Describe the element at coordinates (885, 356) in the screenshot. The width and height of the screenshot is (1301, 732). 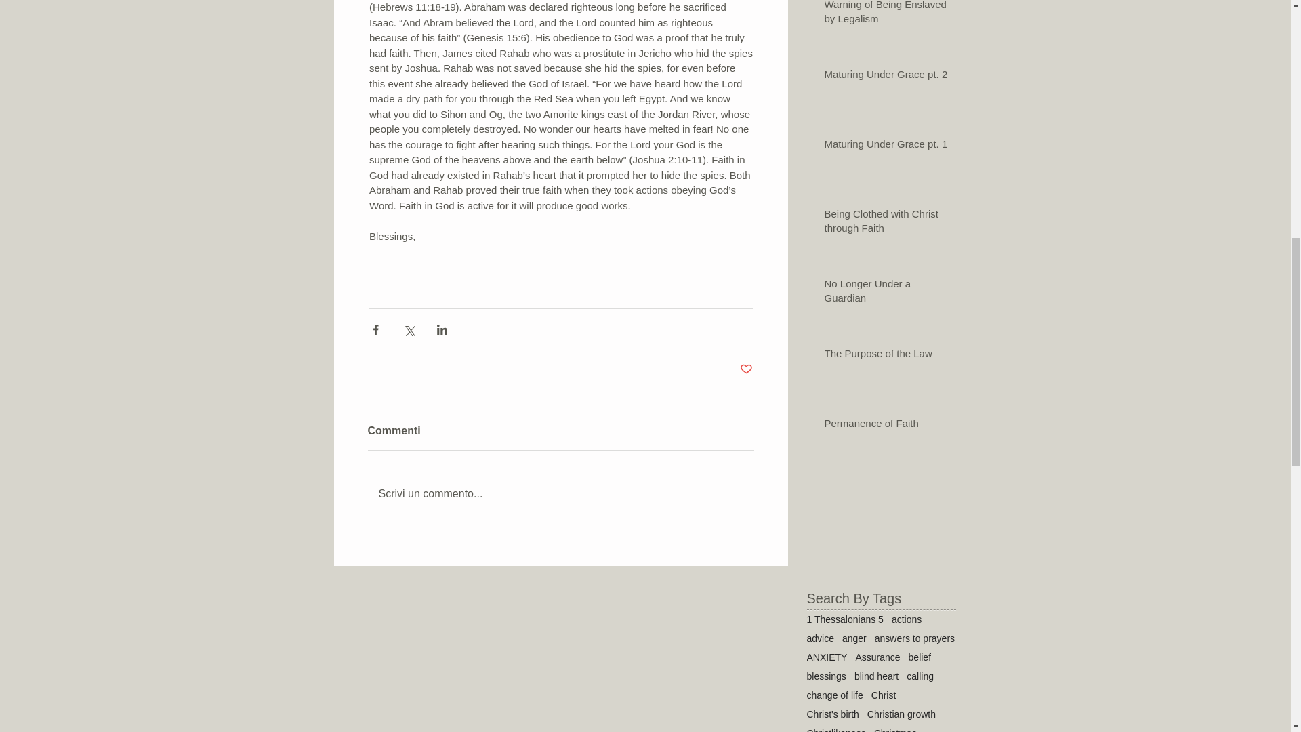
I see `The Purpose of the Law` at that location.